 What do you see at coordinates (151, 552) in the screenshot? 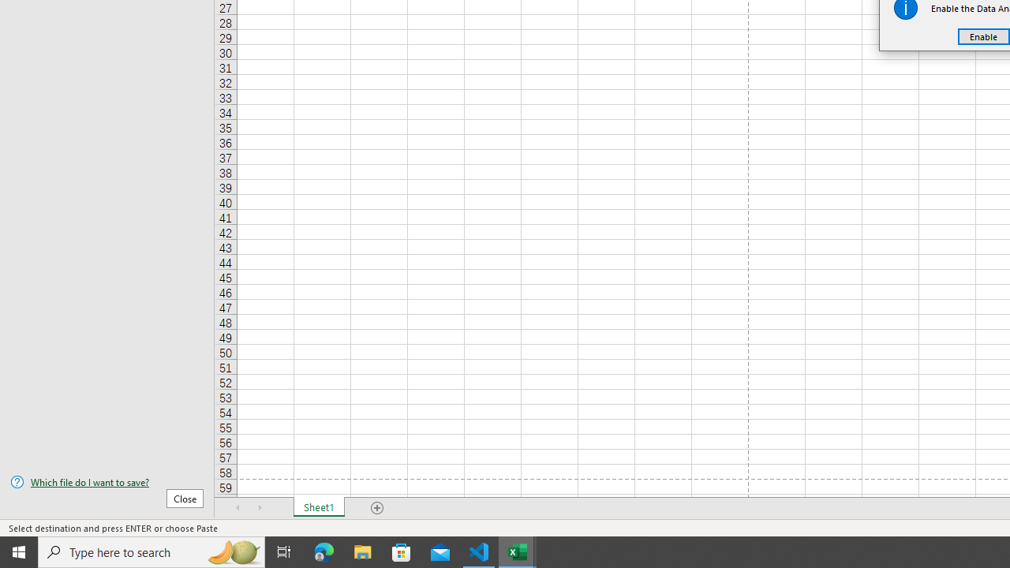
I see `Type here to search` at bounding box center [151, 552].